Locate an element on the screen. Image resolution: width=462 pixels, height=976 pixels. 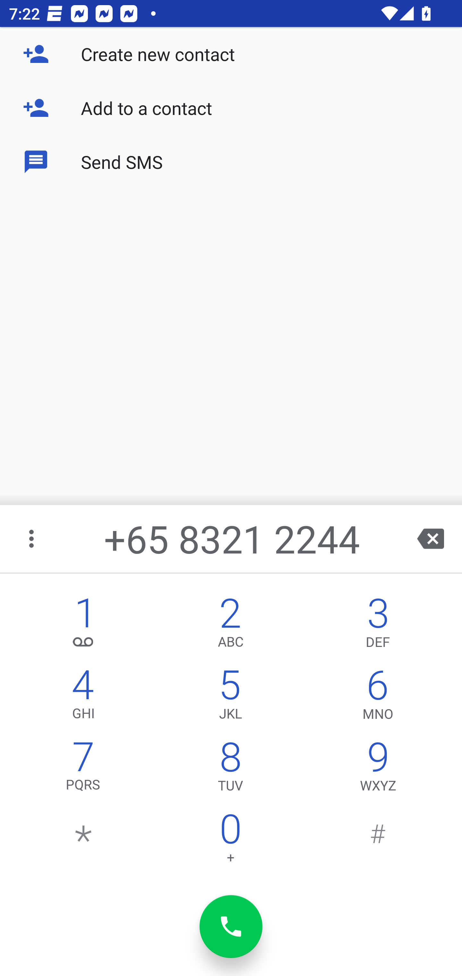
7,PQRS 7 PQRS is located at coordinates (83, 769).